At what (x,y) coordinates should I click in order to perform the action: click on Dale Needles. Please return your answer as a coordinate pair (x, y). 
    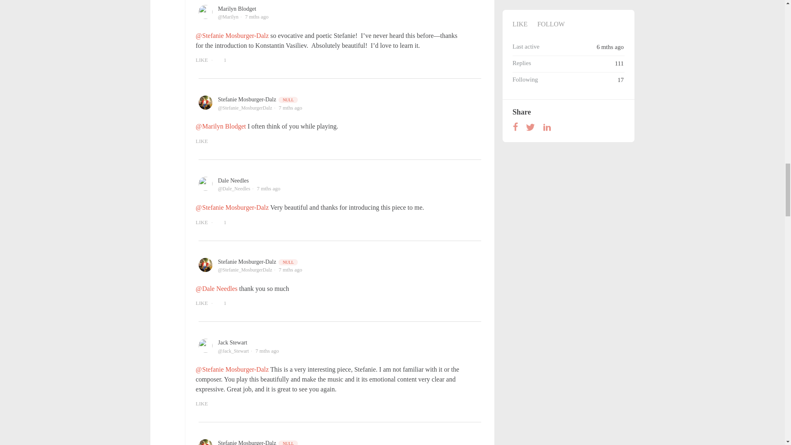
    Looking at the image, I should click on (233, 180).